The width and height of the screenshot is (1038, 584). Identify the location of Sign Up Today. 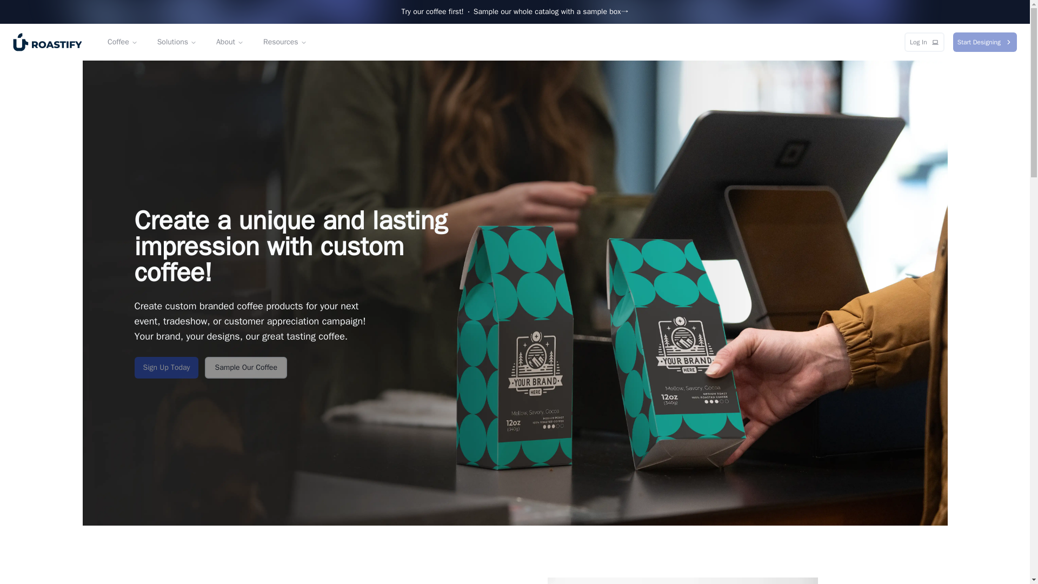
(165, 367).